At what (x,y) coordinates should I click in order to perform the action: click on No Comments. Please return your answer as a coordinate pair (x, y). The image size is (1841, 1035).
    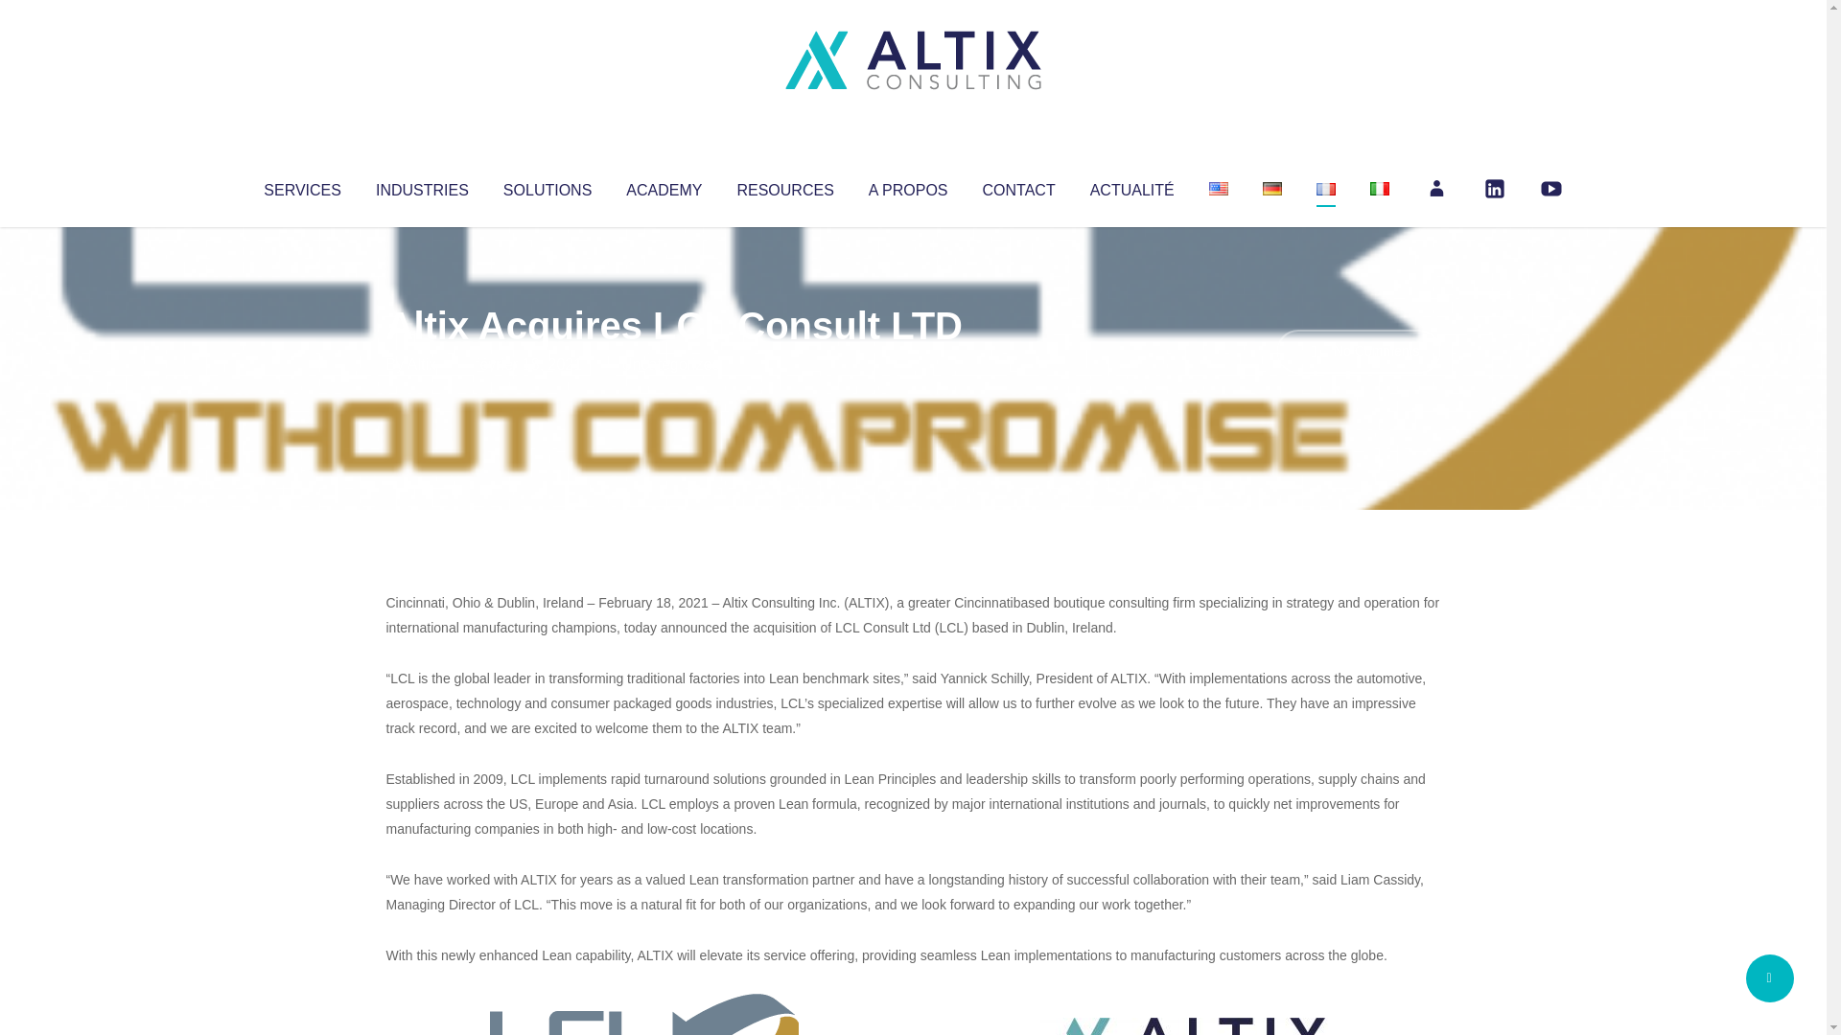
    Looking at the image, I should click on (1358, 351).